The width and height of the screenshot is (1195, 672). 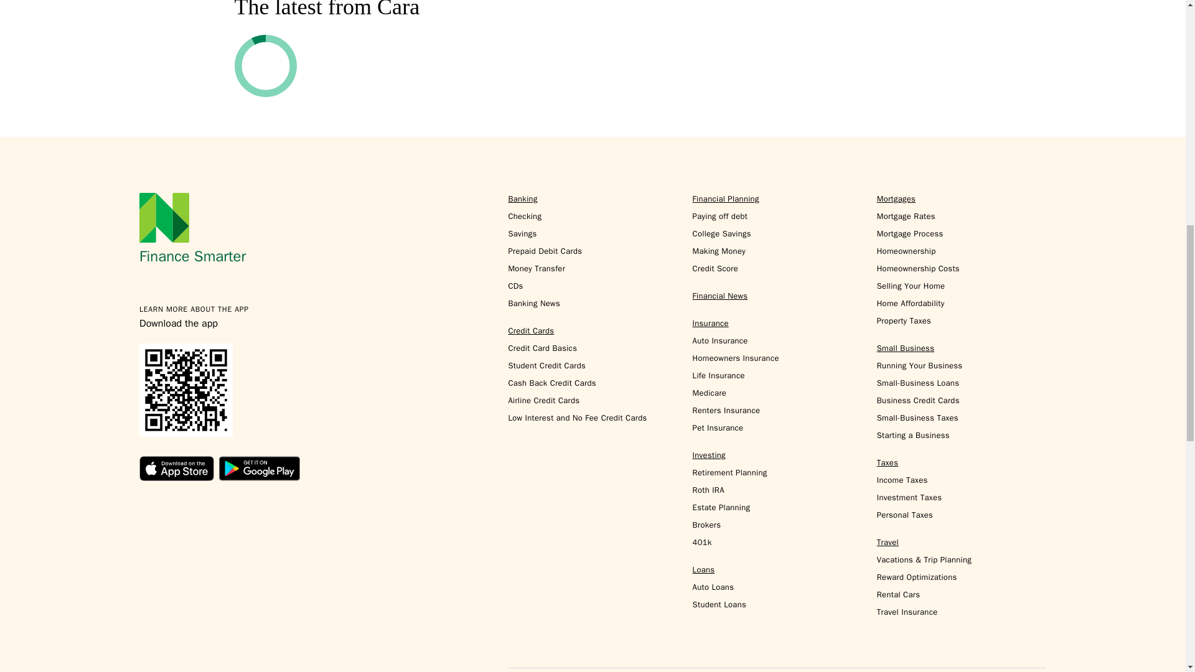 What do you see at coordinates (259, 469) in the screenshot?
I see `Get it on Google Play` at bounding box center [259, 469].